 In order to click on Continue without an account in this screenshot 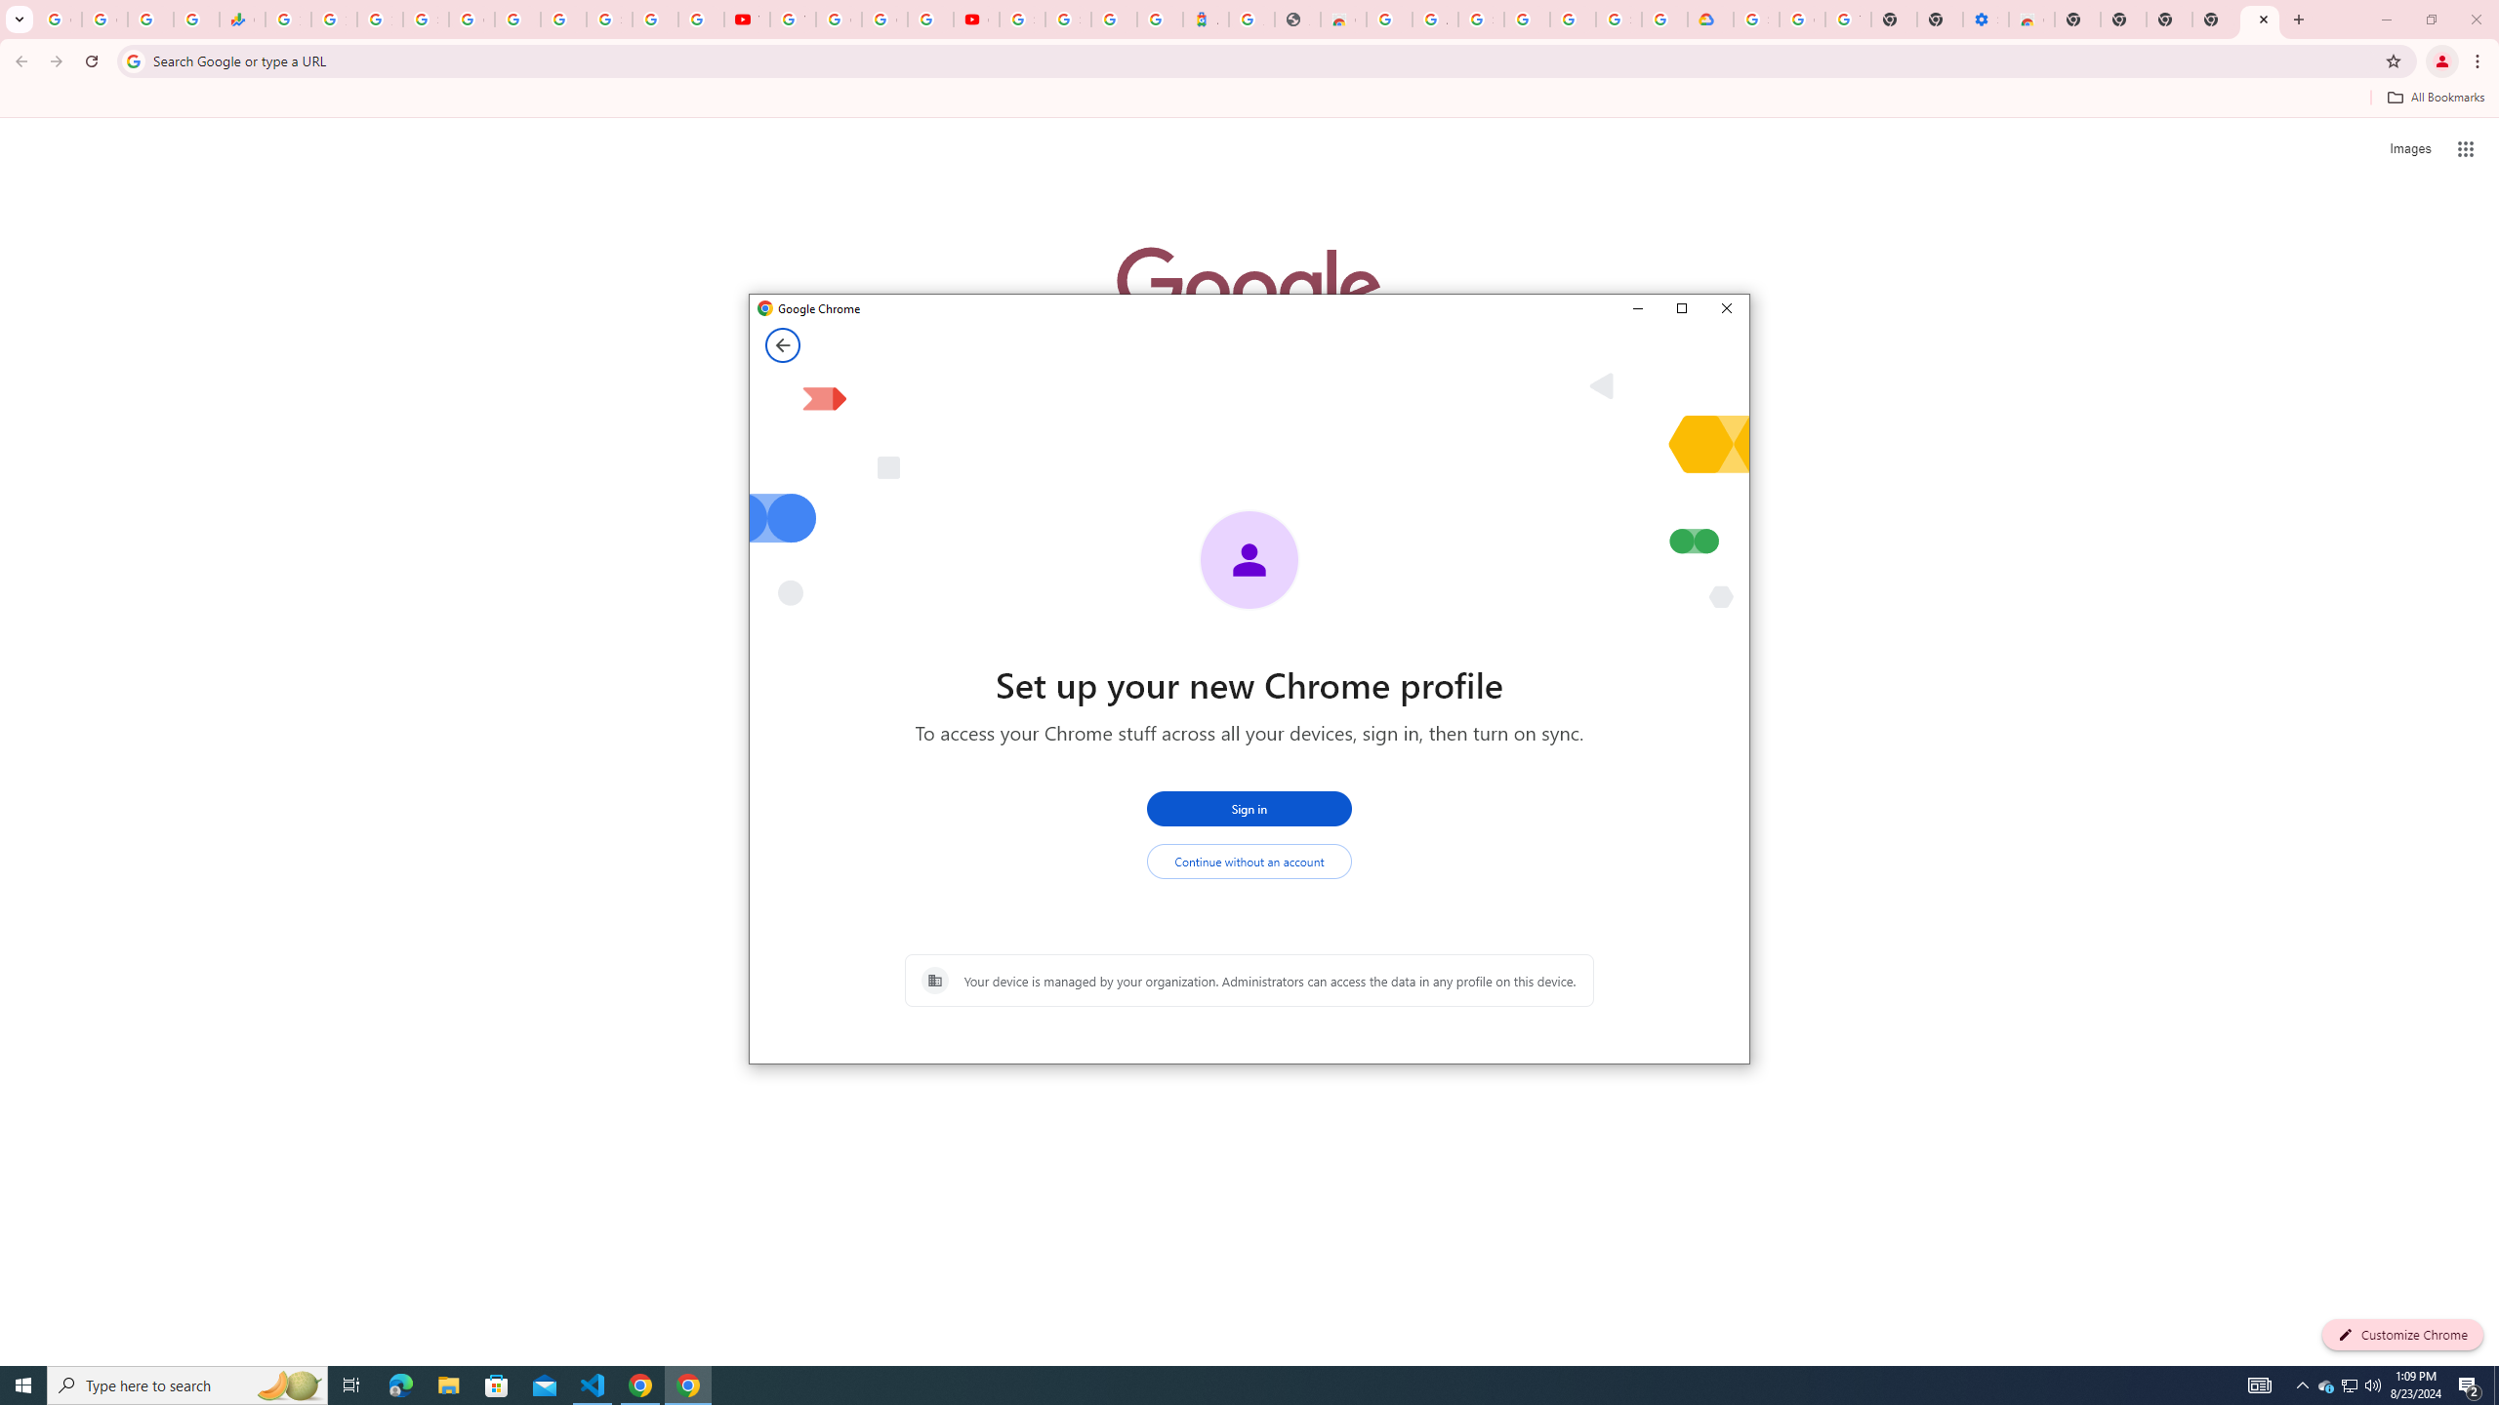, I will do `click(1249, 862)`.